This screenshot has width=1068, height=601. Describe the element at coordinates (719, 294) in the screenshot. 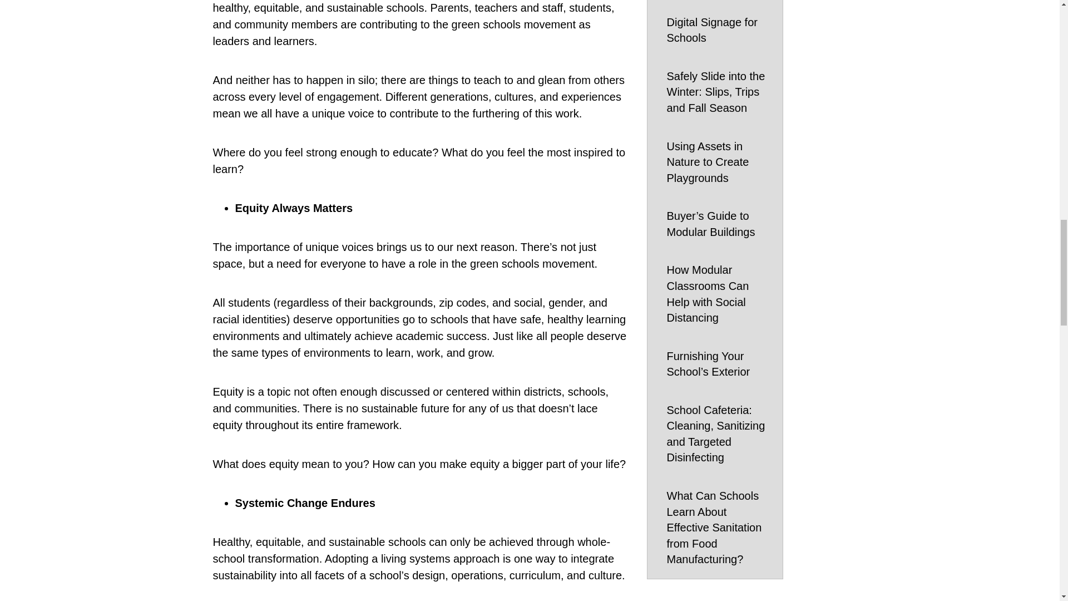

I see `How Modular Classrooms Can Help with Social Distancing` at that location.